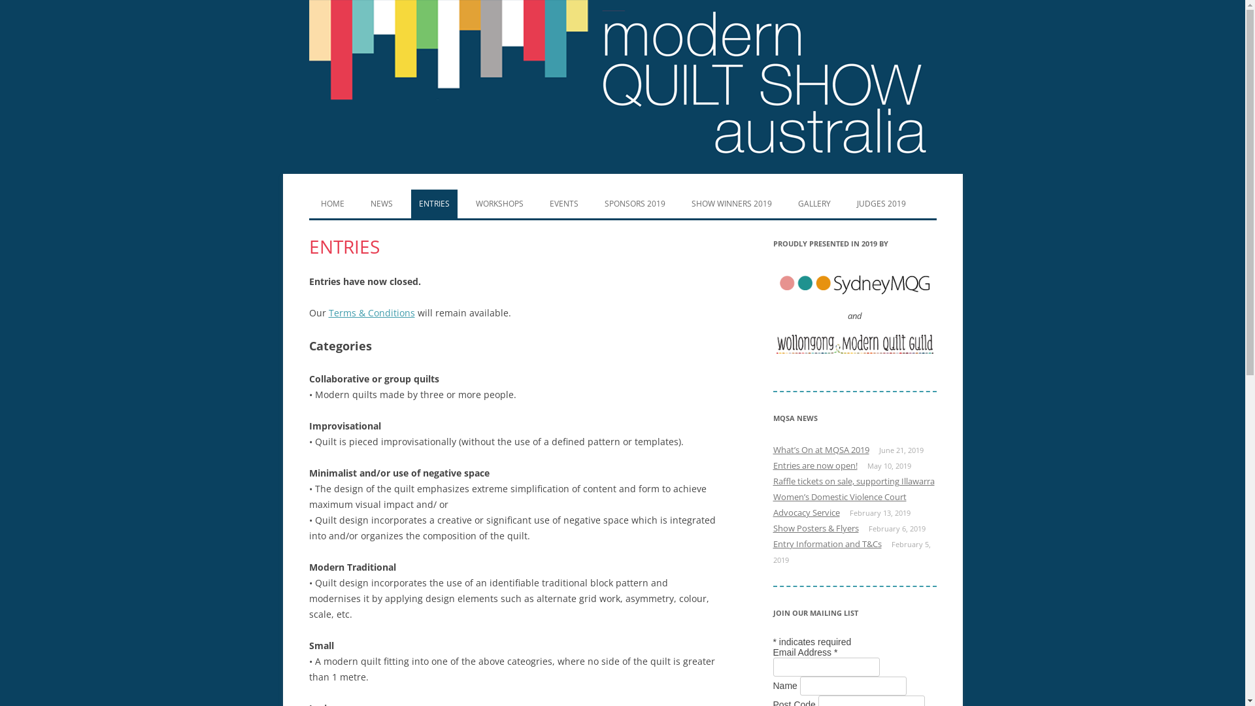 The width and height of the screenshot is (1255, 706). Describe the element at coordinates (814, 204) in the screenshot. I see `GALLERY` at that location.